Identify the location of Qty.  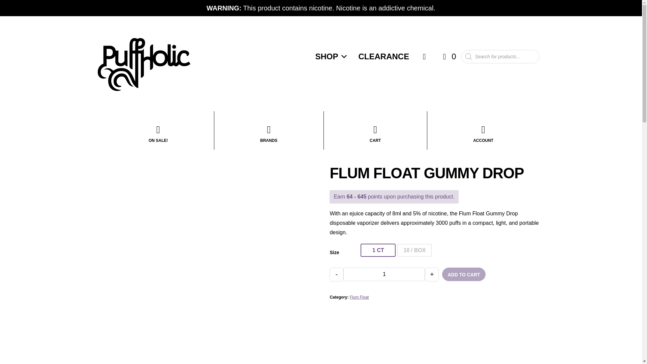
(384, 274).